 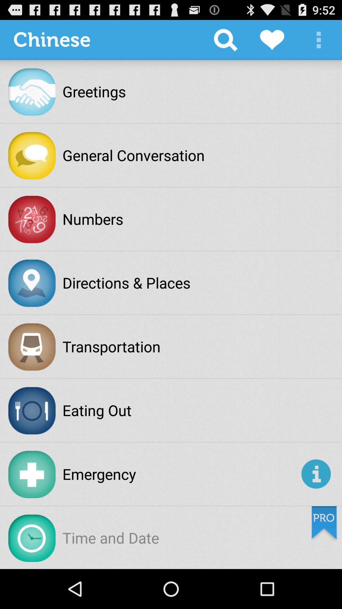 I want to click on jump to the emergency app, so click(x=180, y=474).